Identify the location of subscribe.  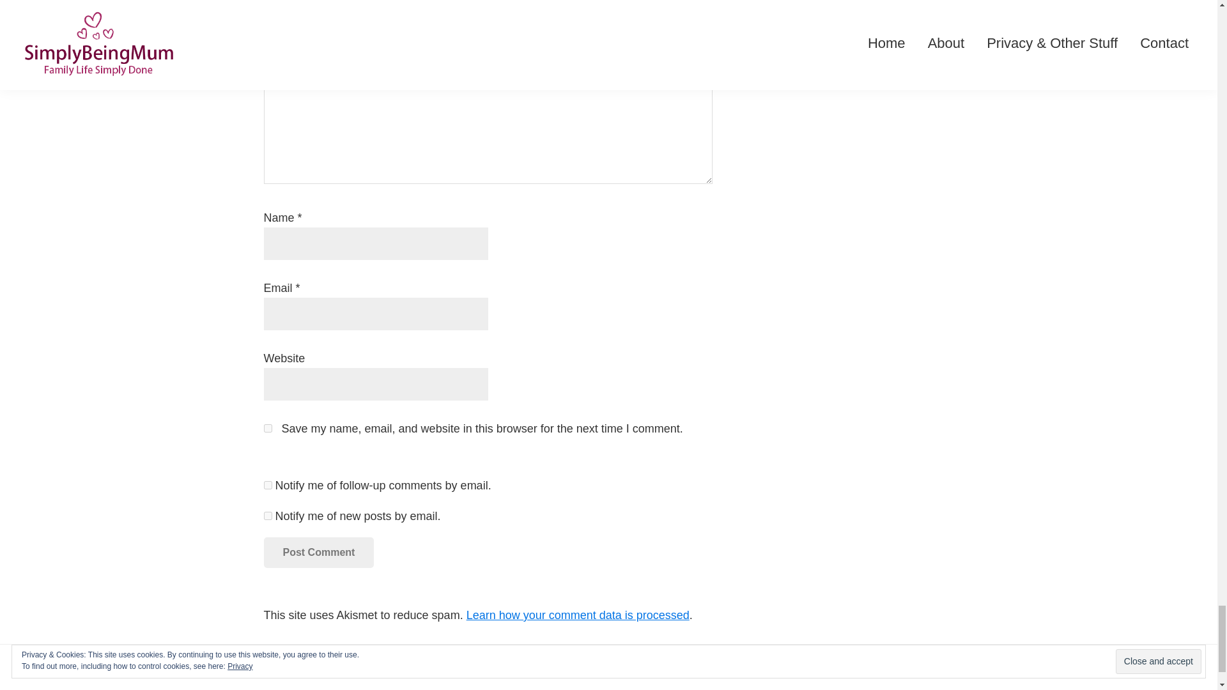
(267, 484).